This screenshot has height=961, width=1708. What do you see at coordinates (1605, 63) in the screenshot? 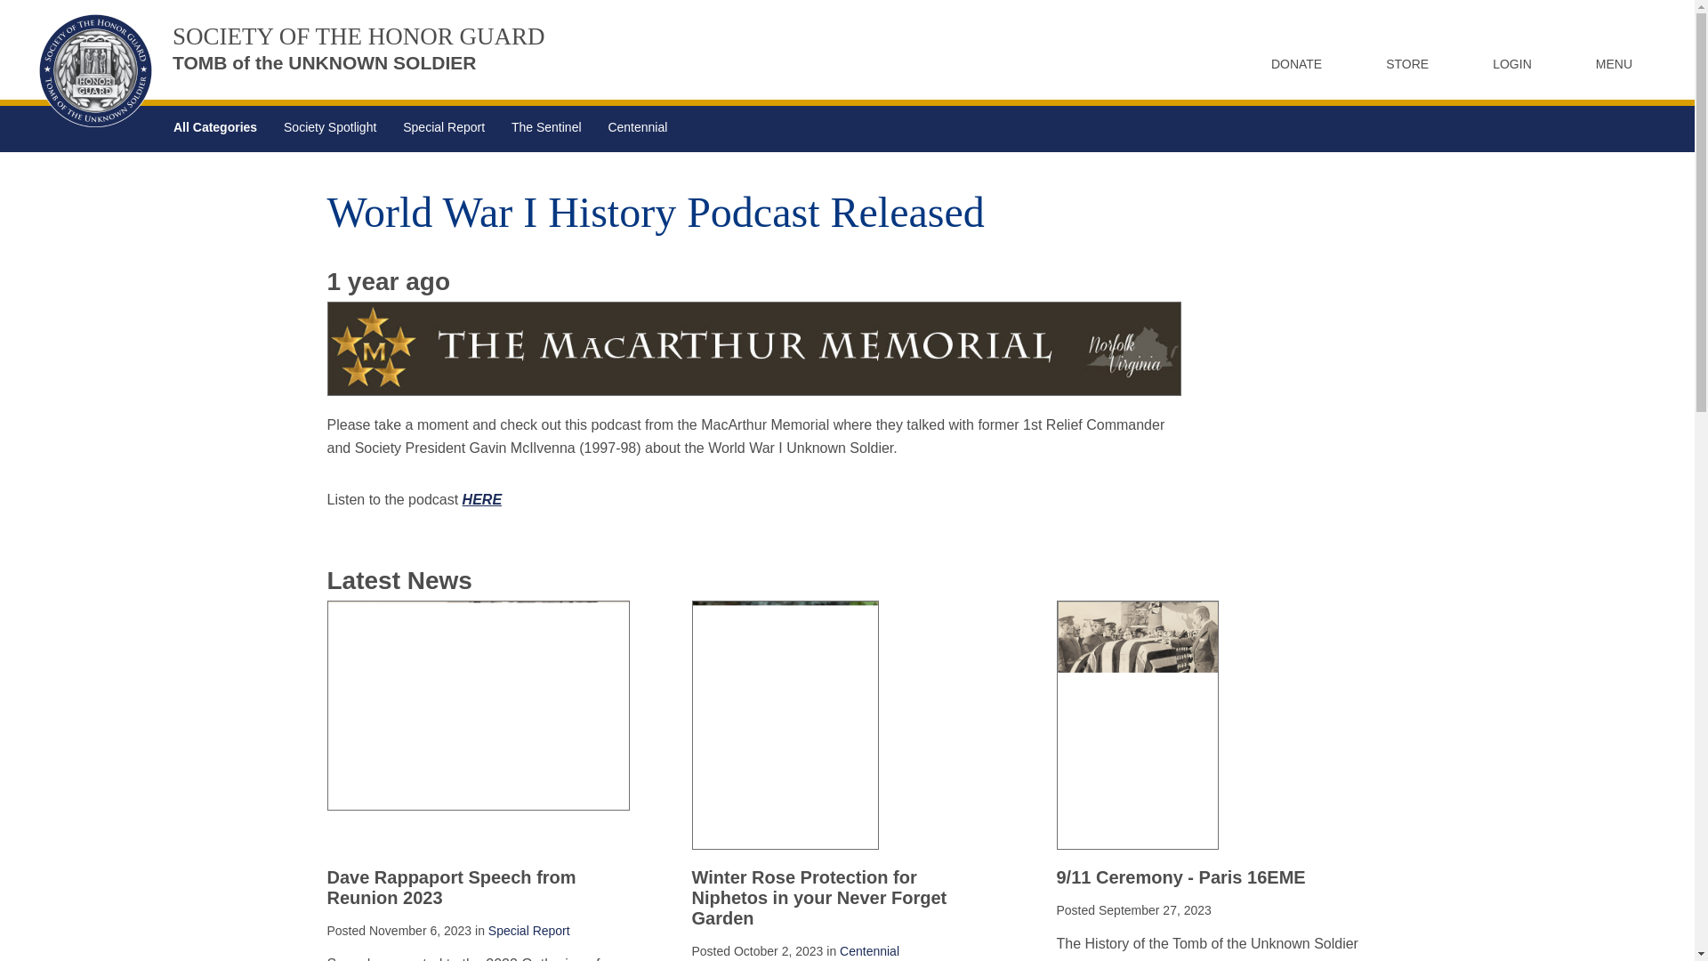
I see `All Categories` at bounding box center [1605, 63].